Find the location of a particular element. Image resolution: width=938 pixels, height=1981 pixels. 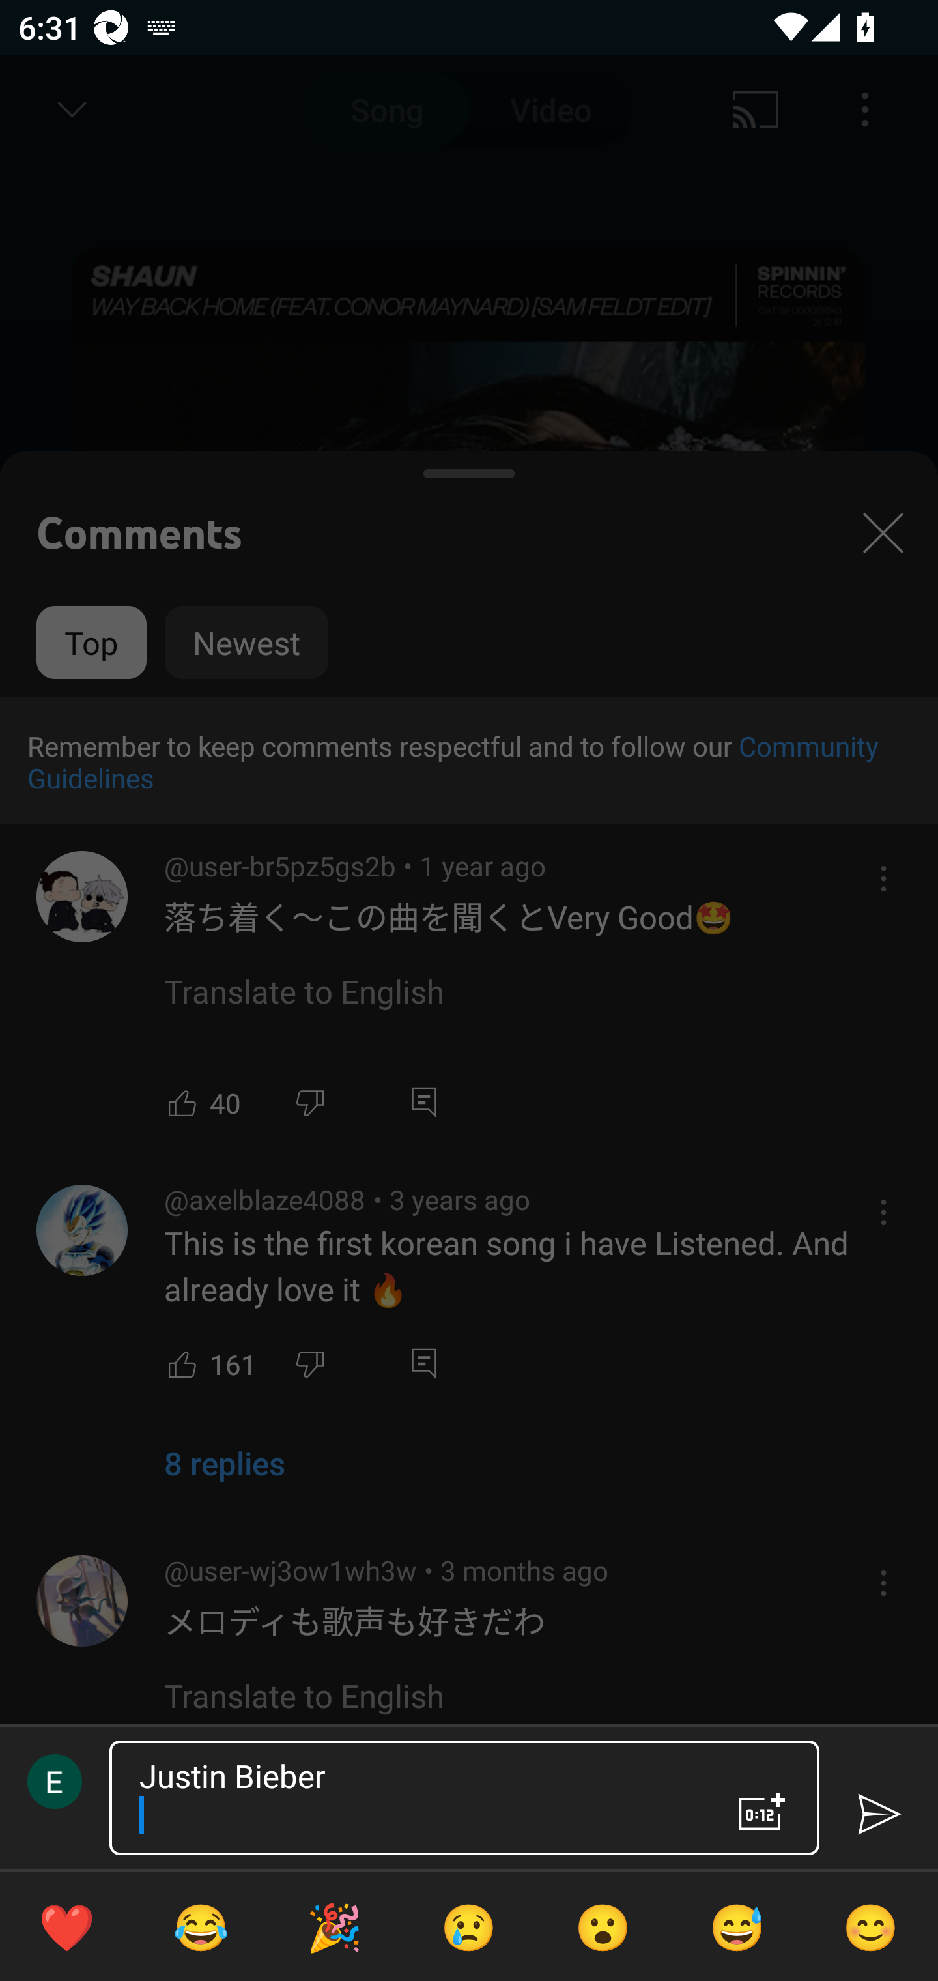

😢 is located at coordinates (469, 1926).